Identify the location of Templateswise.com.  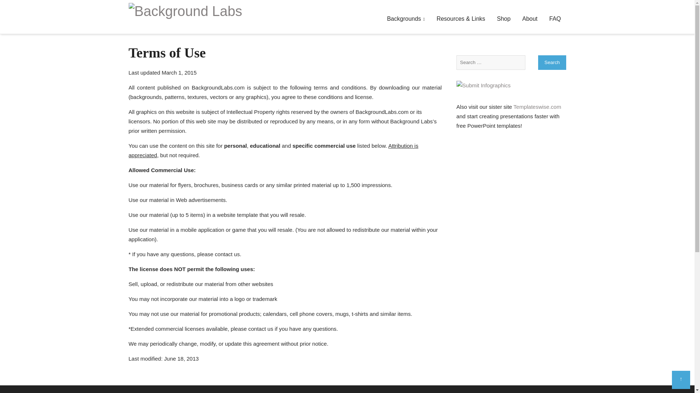
(537, 107).